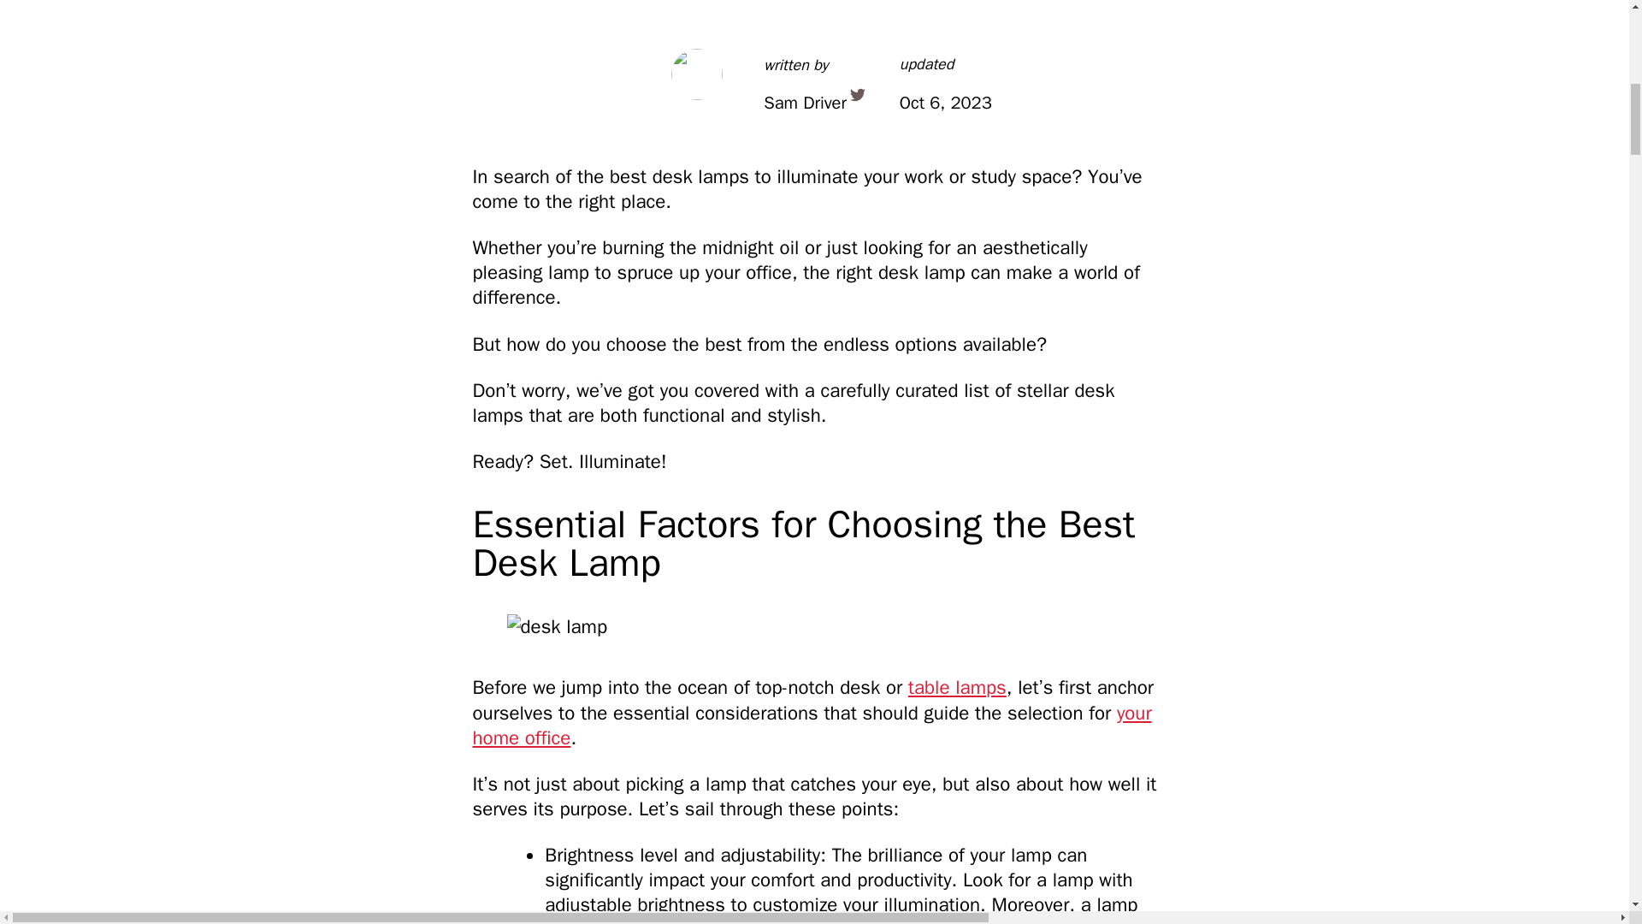 This screenshot has height=924, width=1642. What do you see at coordinates (857, 94) in the screenshot?
I see `Say hi on Twitter` at bounding box center [857, 94].